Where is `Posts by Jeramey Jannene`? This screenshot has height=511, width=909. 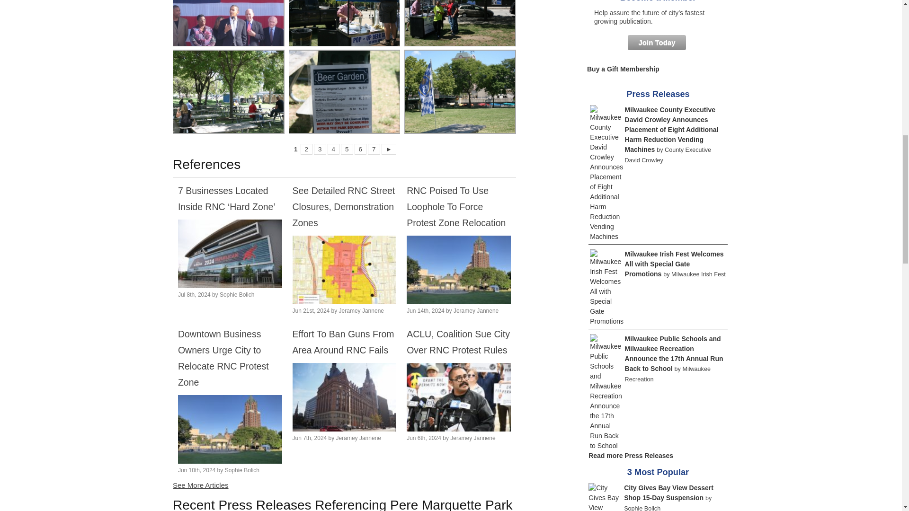
Posts by Jeramey Jannene is located at coordinates (361, 311).